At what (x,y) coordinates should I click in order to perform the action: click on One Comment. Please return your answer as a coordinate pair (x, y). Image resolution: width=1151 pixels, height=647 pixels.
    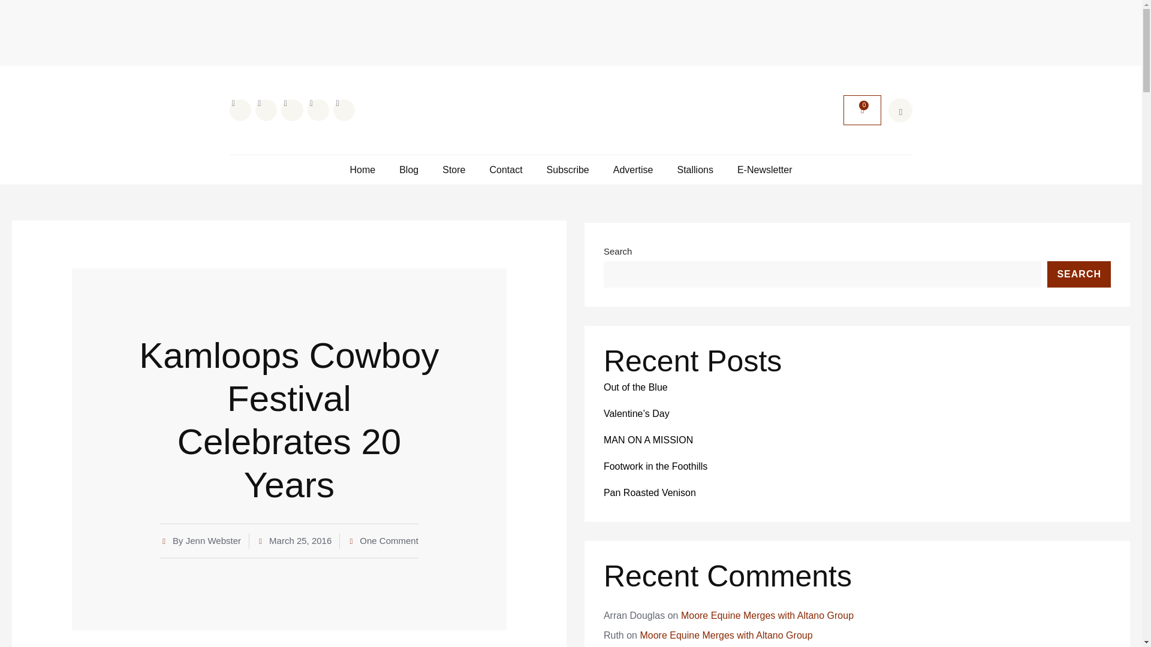
    Looking at the image, I should click on (382, 540).